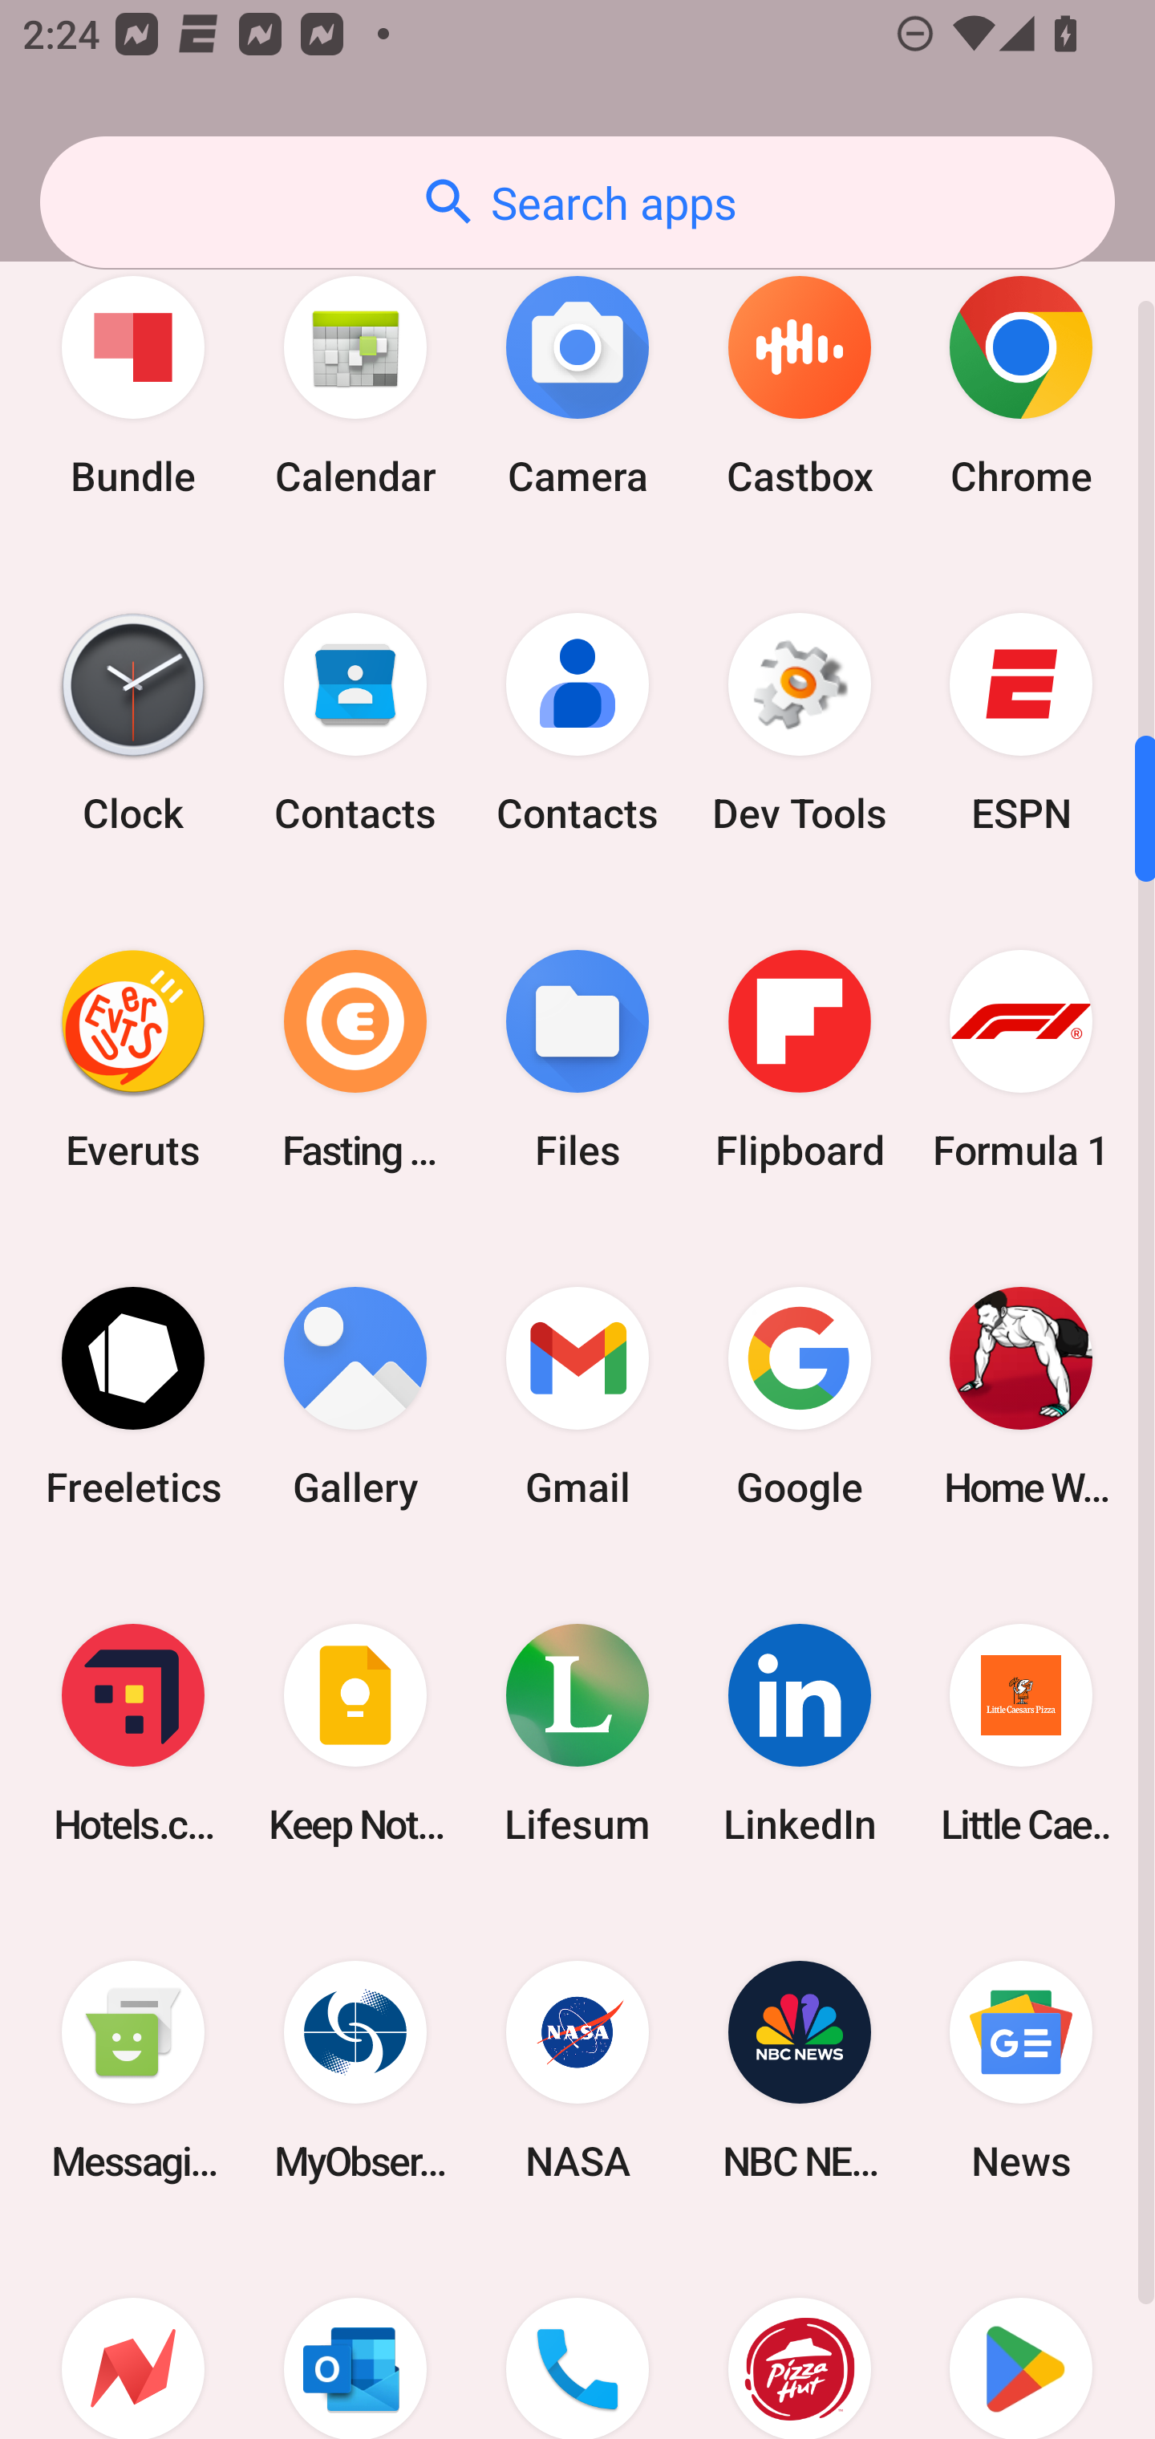 This screenshot has height=2439, width=1155. Describe the element at coordinates (799, 722) in the screenshot. I see `Dev Tools` at that location.